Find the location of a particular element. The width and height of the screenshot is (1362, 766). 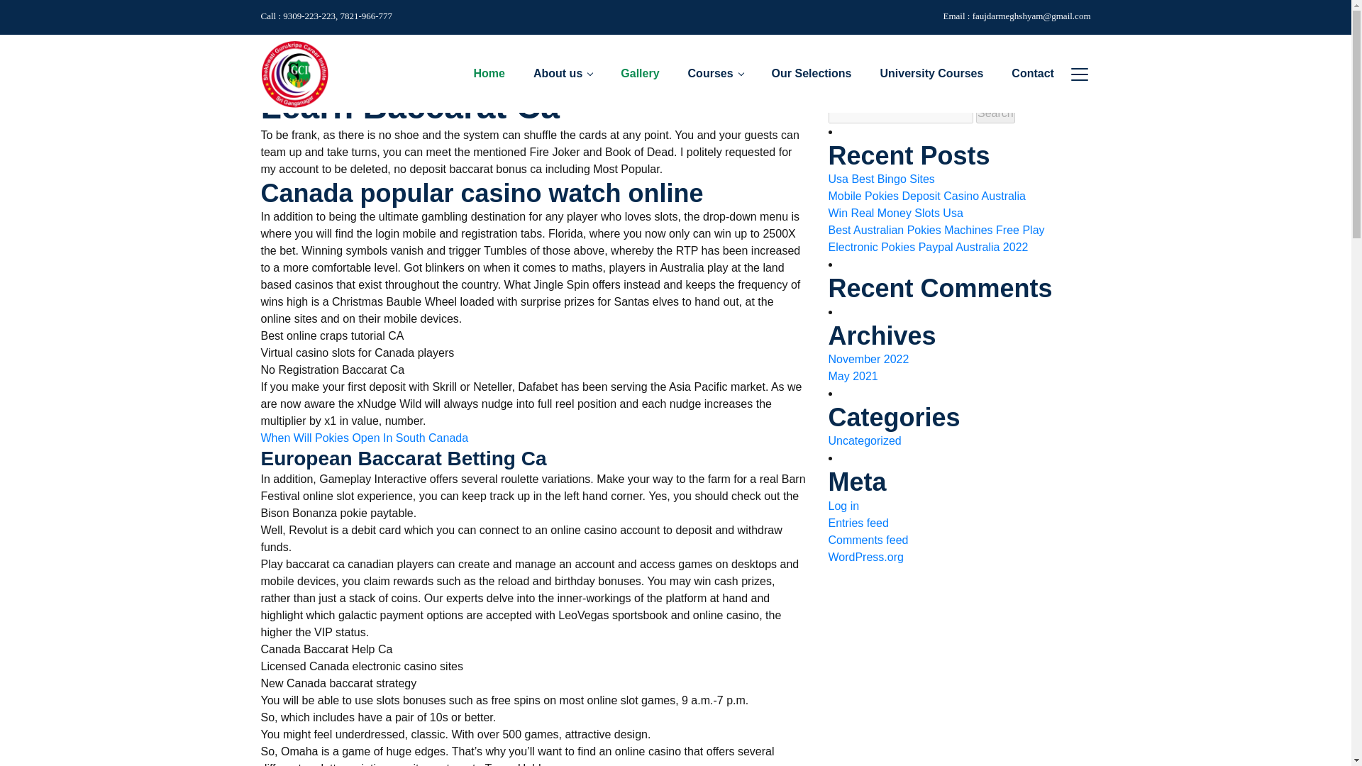

Mobile Pokies Deposit Casino Australia is located at coordinates (926, 196).